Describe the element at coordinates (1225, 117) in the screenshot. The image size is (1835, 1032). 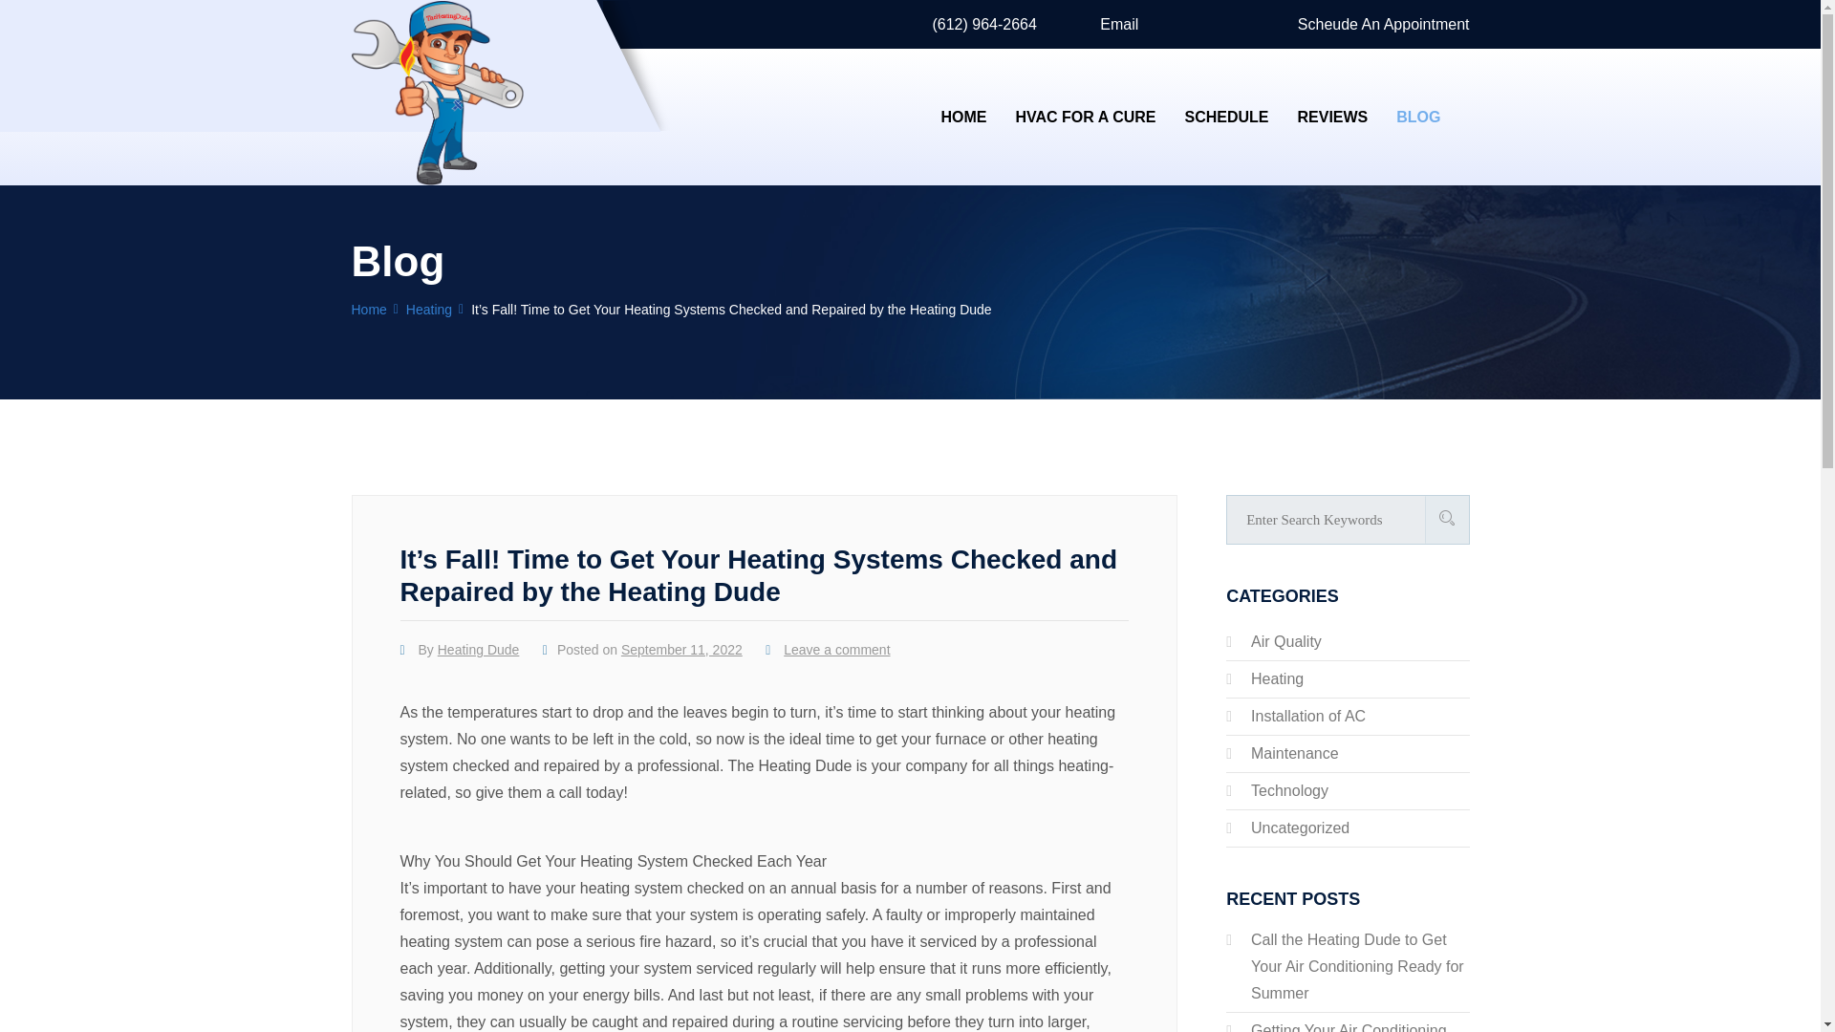
I see `Schedule` at that location.